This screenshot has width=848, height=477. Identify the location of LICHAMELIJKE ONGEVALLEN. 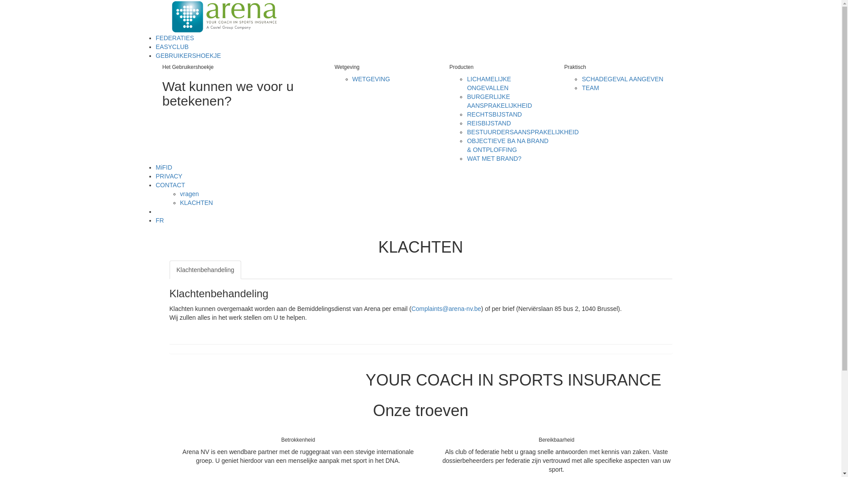
(489, 83).